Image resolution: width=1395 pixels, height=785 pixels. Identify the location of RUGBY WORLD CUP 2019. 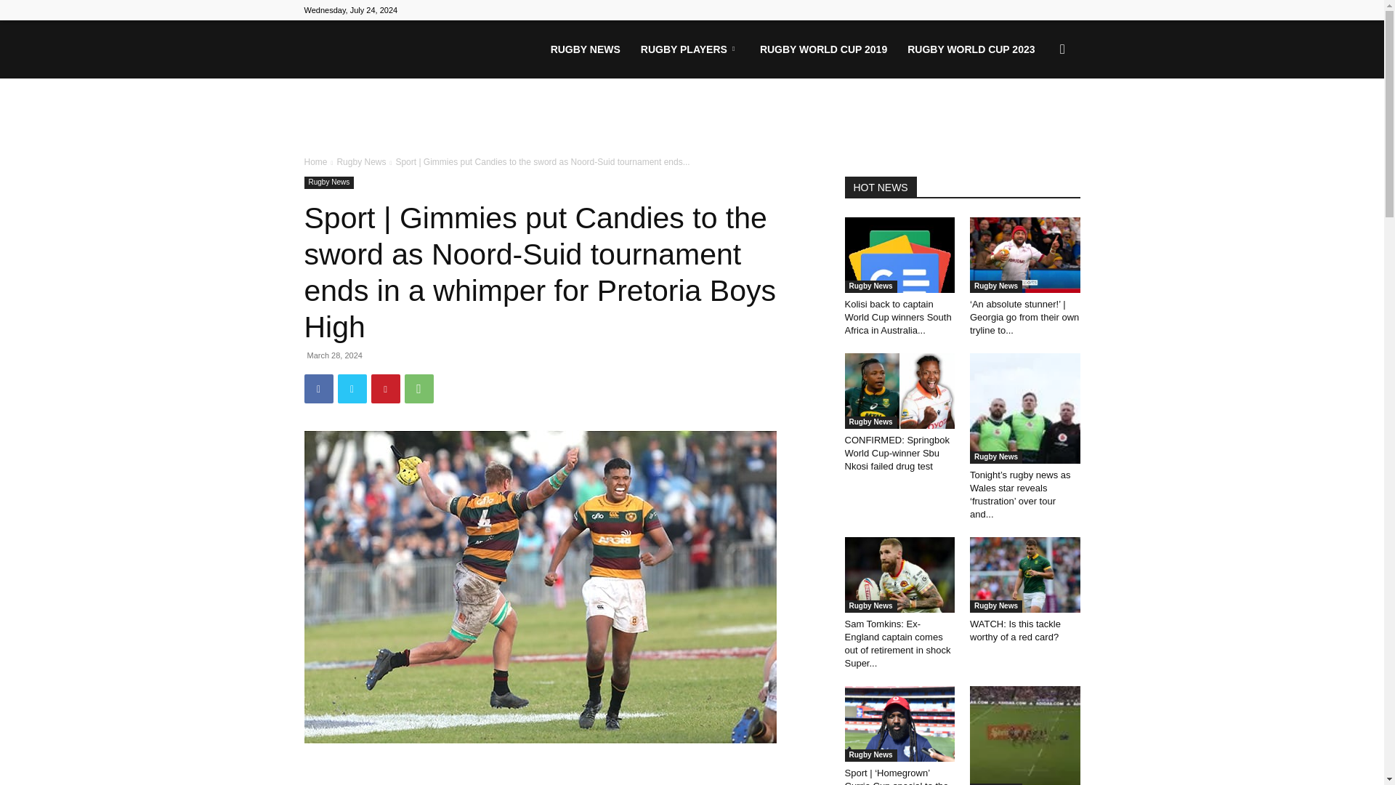
(823, 49).